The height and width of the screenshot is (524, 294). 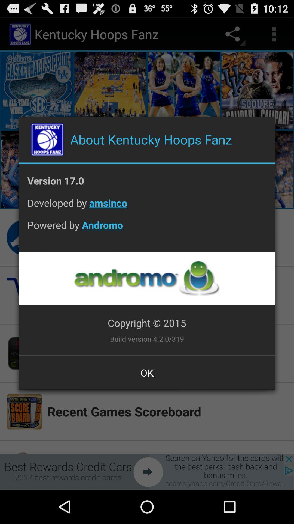 What do you see at coordinates (147, 229) in the screenshot?
I see `click the powered by andromo item` at bounding box center [147, 229].